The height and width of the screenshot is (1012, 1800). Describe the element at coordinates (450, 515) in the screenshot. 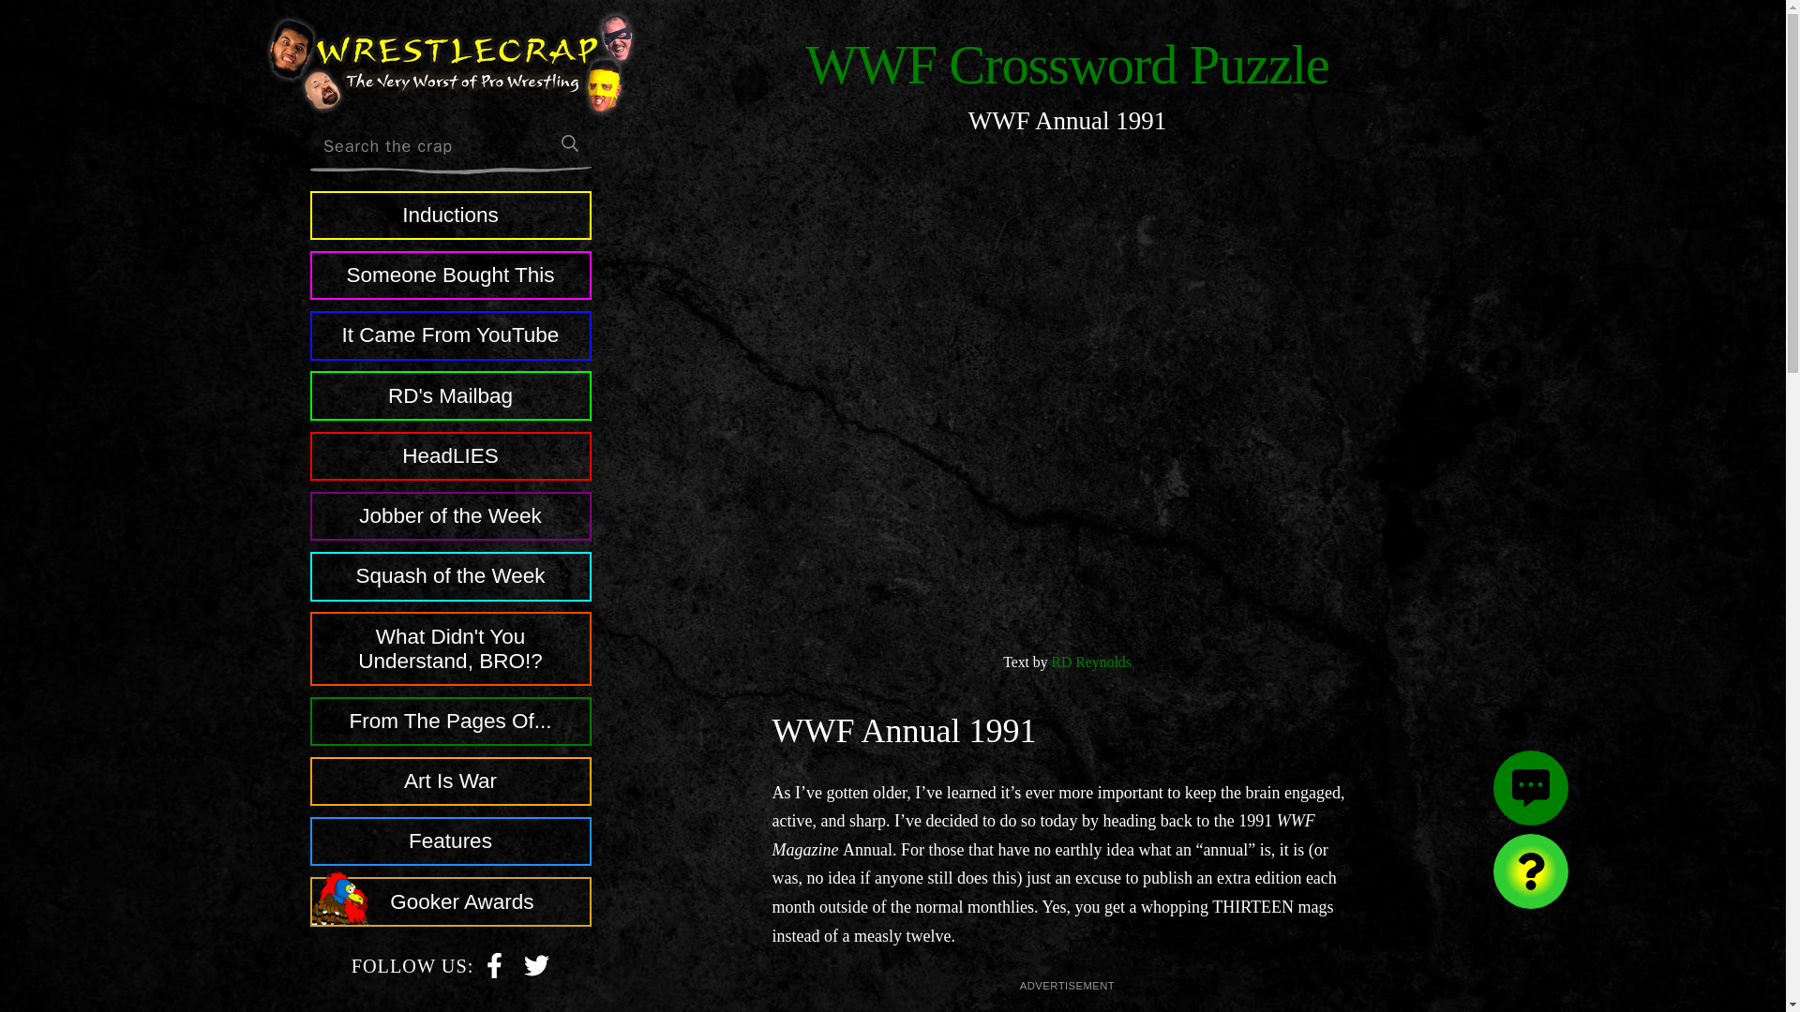

I see `Jobber of the Week` at that location.